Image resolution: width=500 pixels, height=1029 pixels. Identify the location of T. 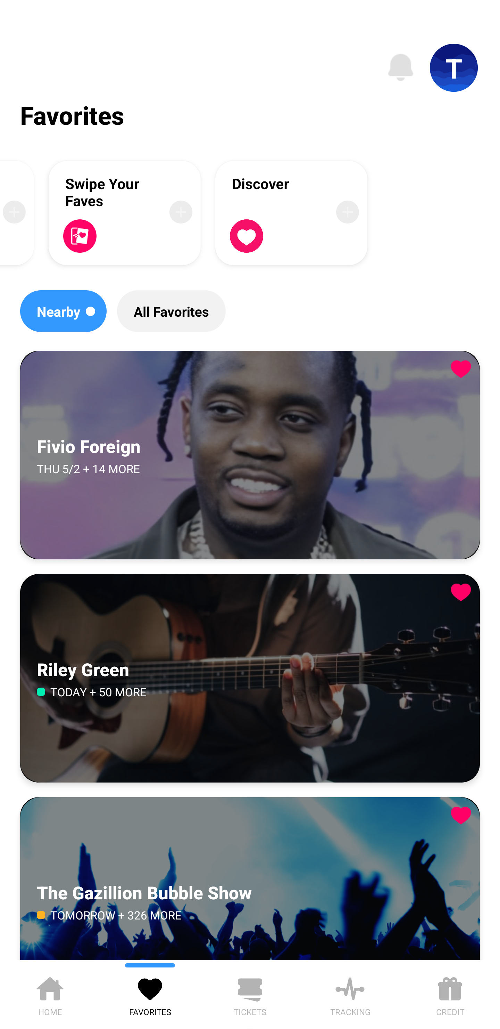
(454, 68).